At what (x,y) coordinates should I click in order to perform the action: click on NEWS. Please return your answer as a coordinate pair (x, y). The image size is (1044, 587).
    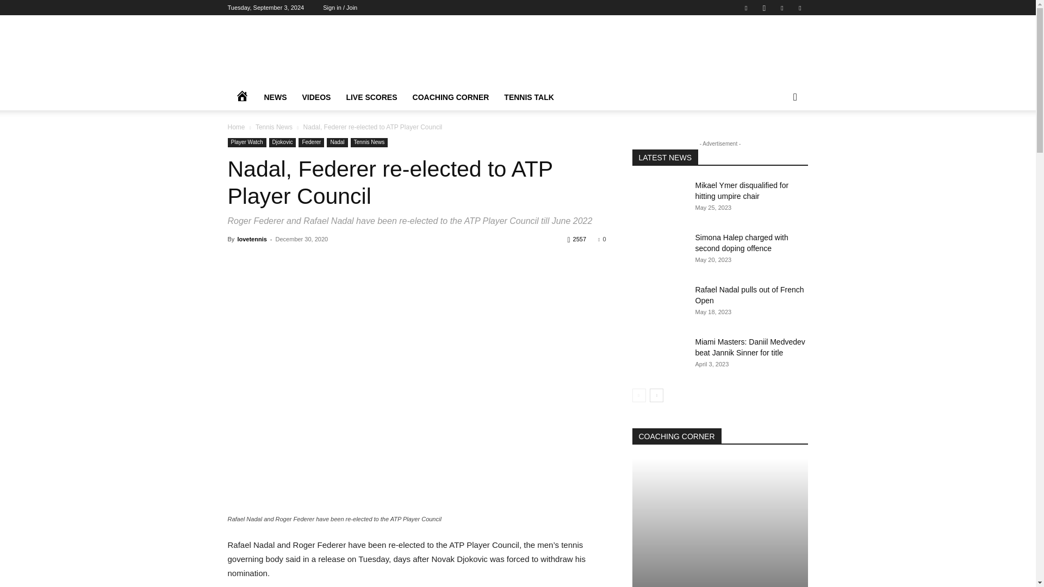
    Looking at the image, I should click on (275, 97).